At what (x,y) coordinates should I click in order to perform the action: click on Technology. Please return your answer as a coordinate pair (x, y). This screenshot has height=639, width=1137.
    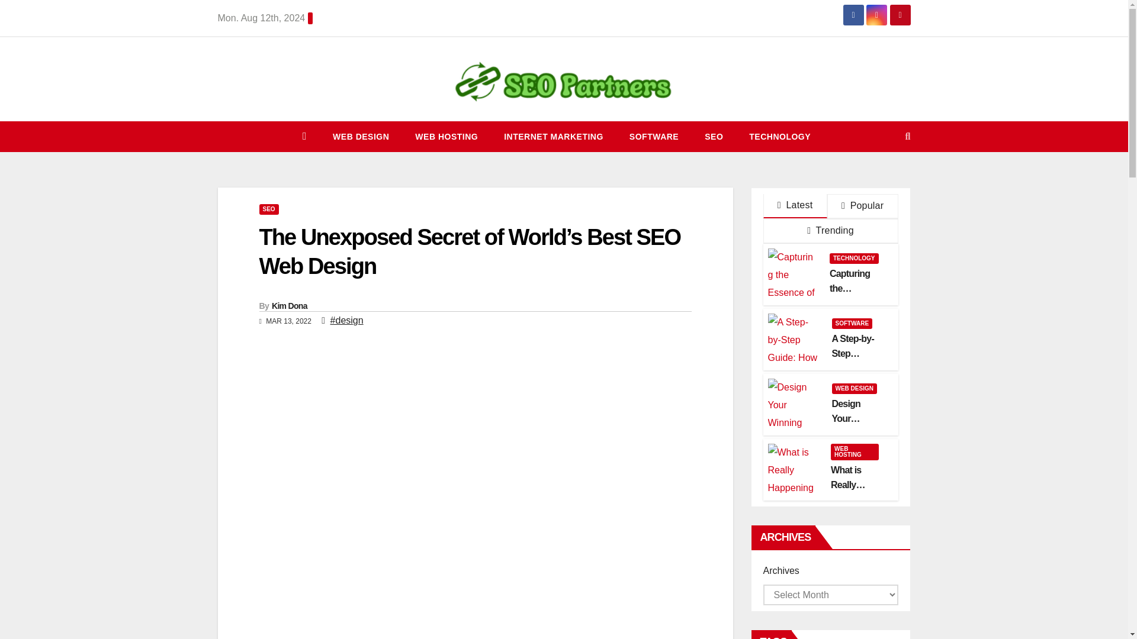
    Looking at the image, I should click on (779, 137).